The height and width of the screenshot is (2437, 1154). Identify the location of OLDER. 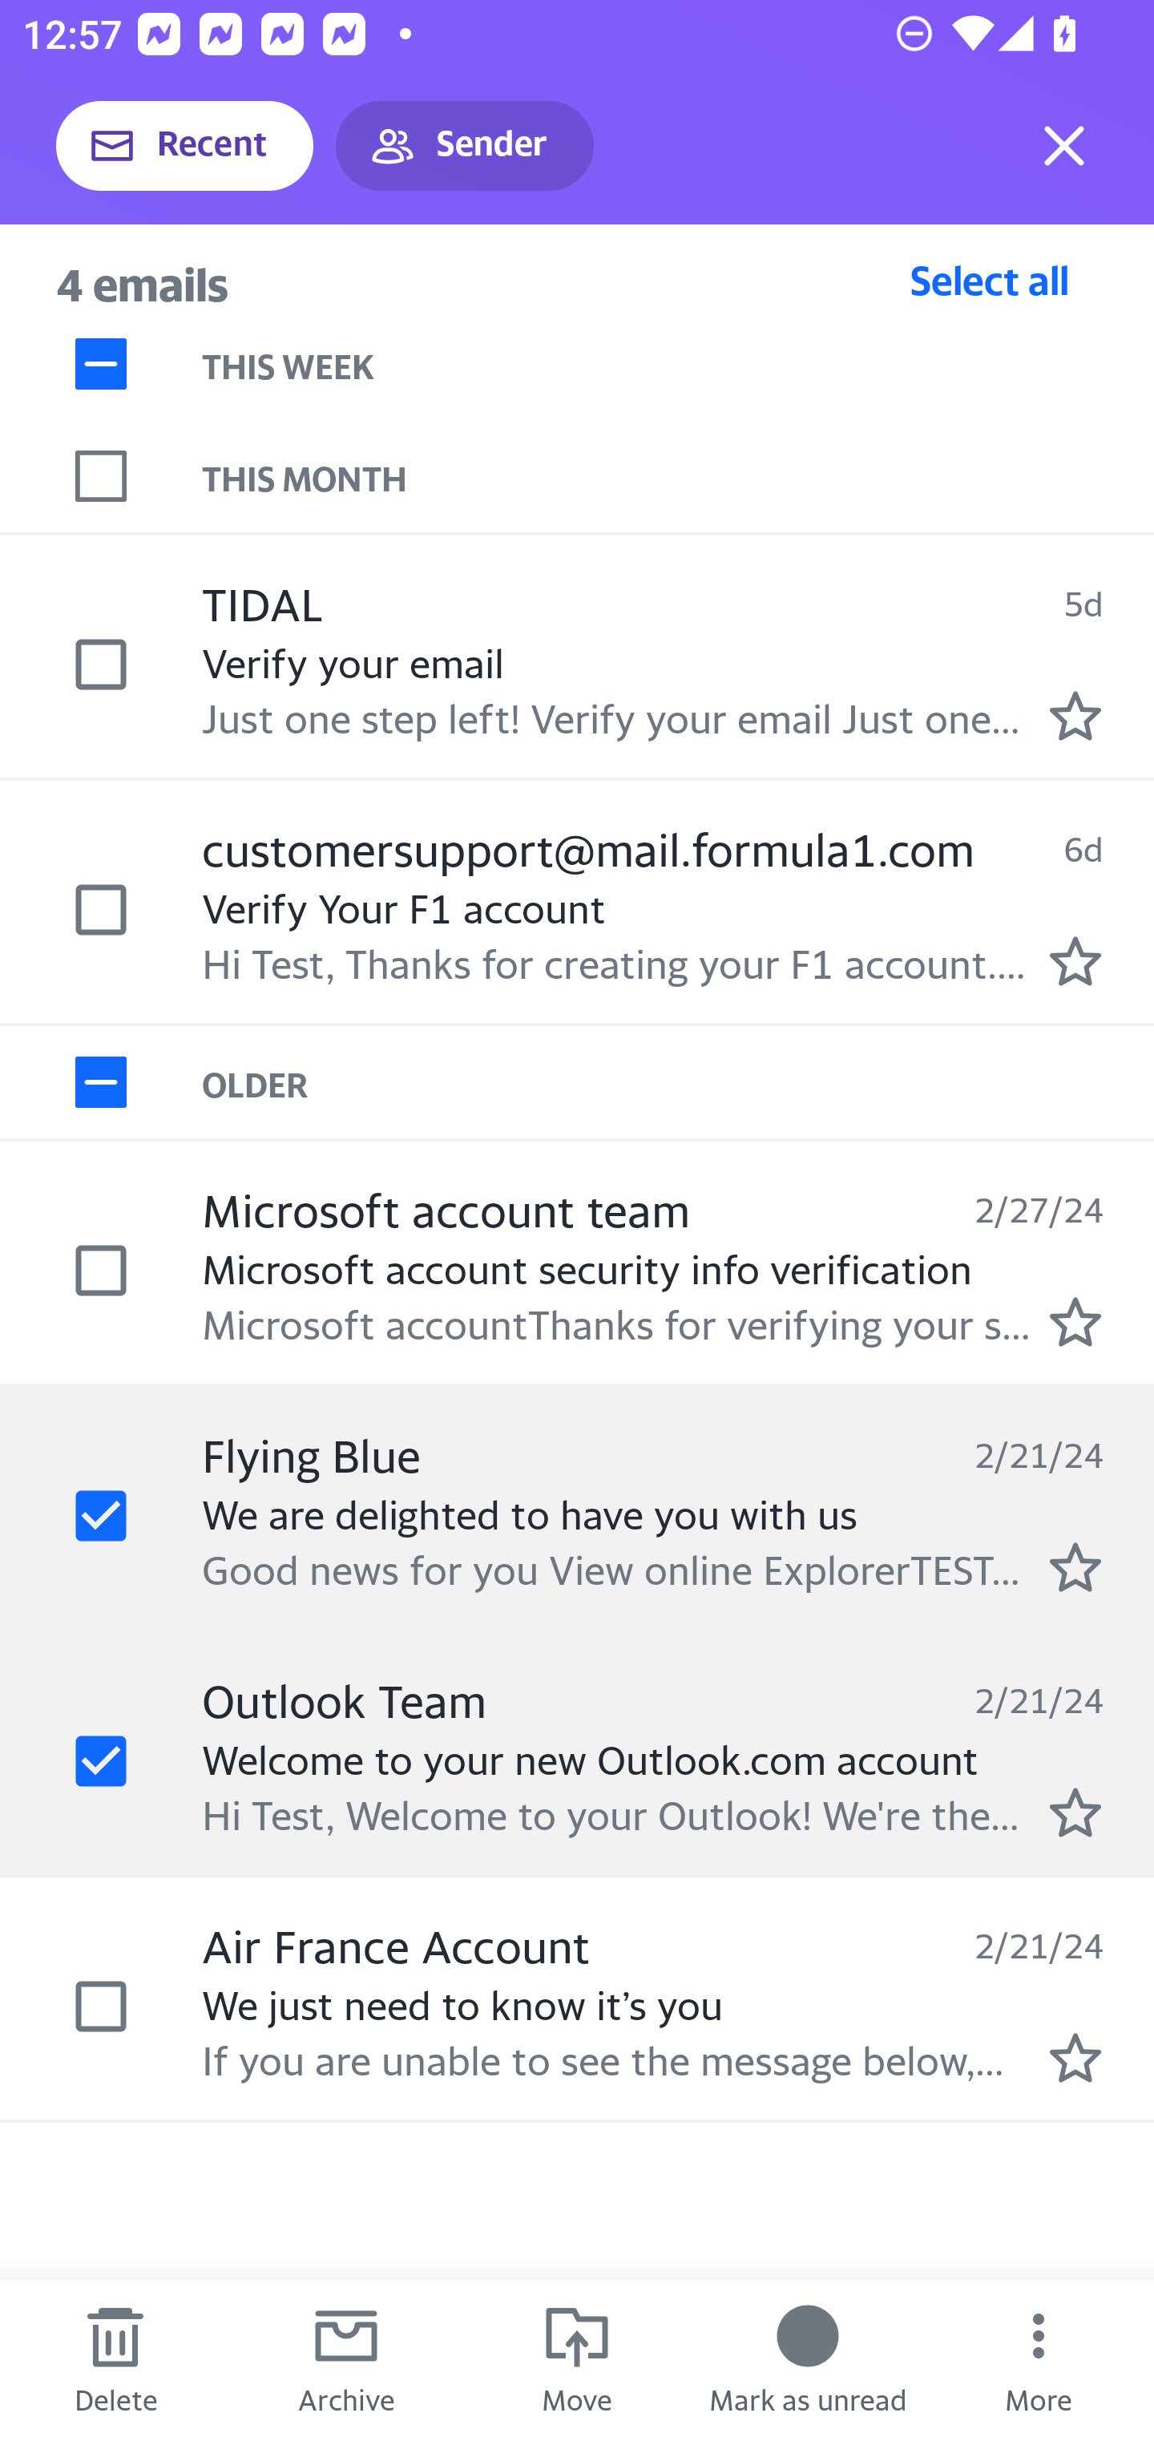
(678, 1083).